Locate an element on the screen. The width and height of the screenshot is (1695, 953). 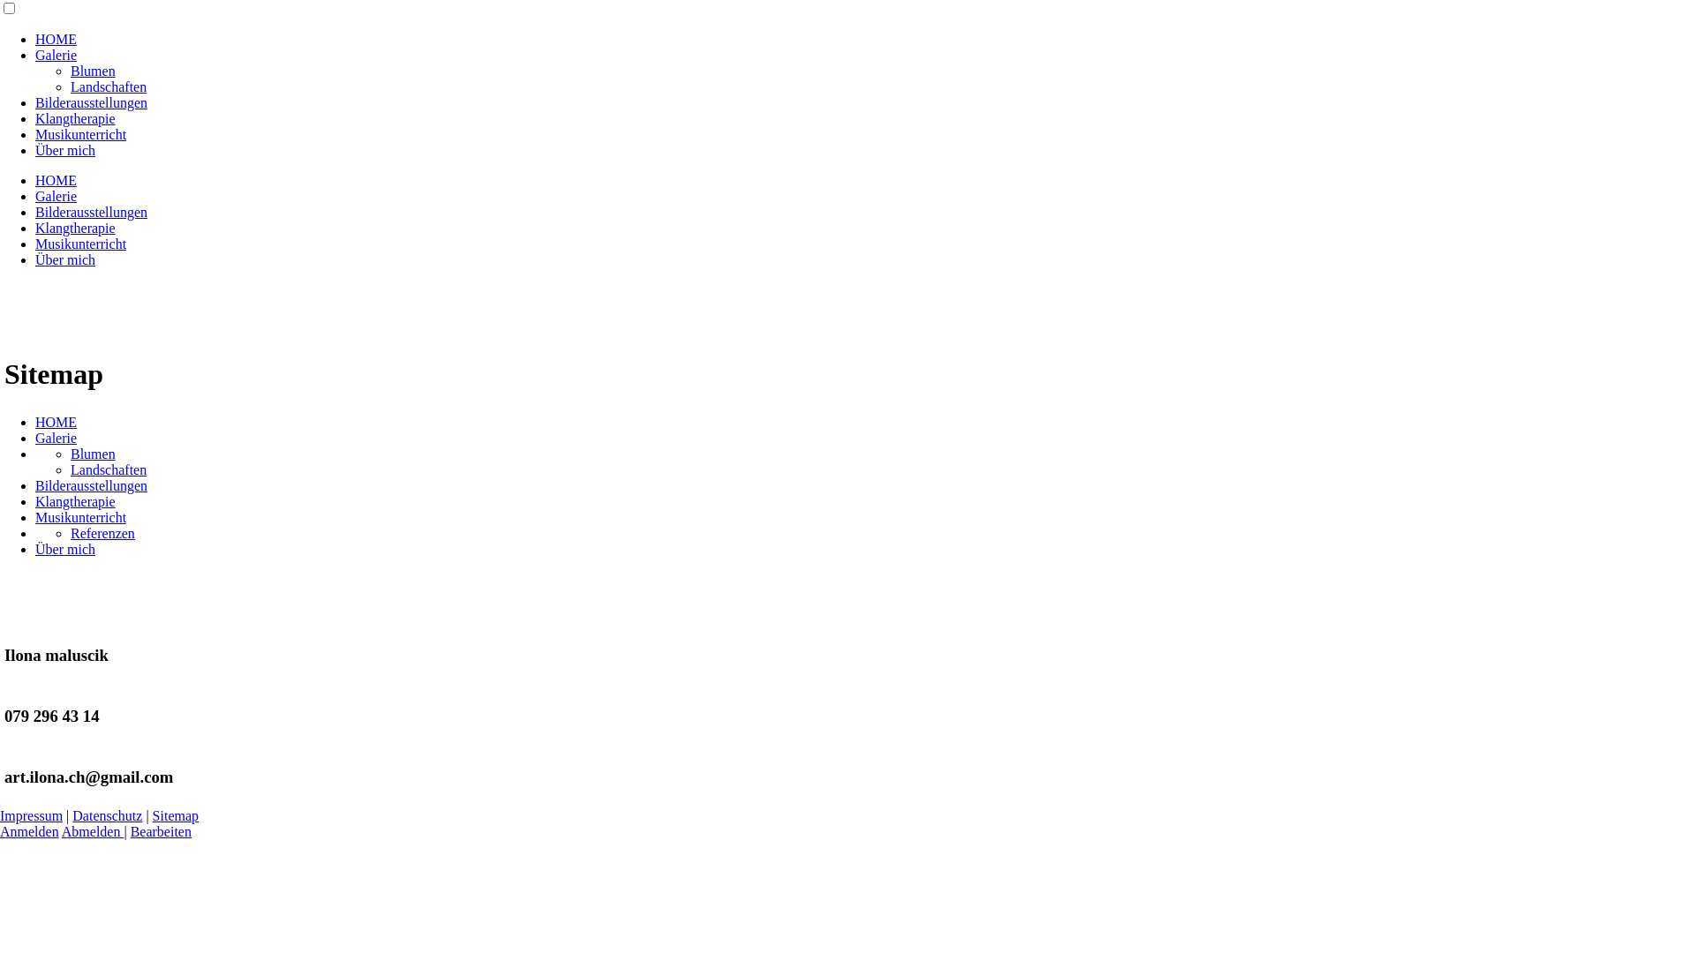
Musikunterricht is located at coordinates (81, 517).